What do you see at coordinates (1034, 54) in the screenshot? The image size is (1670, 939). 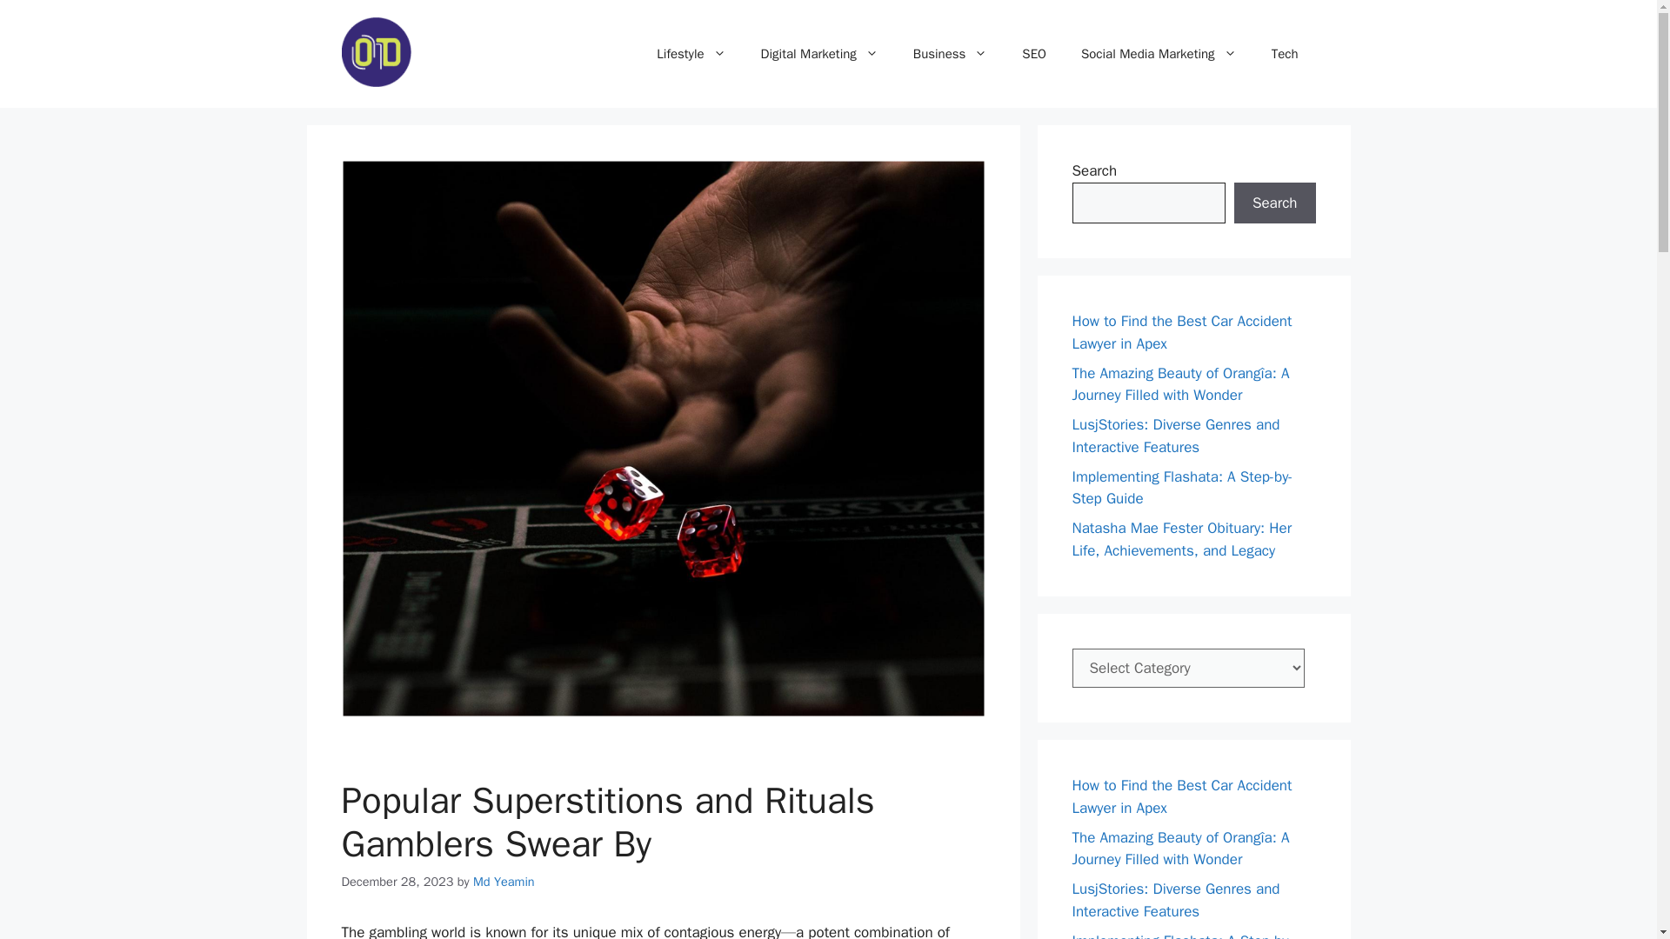 I see `SEO` at bounding box center [1034, 54].